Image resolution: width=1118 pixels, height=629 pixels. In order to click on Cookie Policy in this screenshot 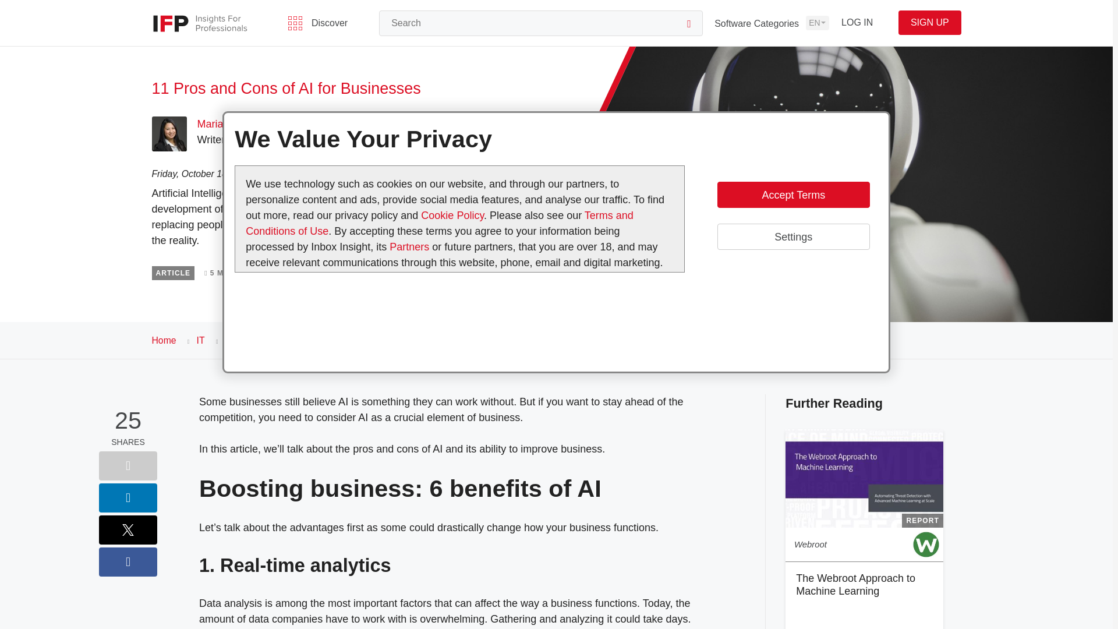, I will do `click(452, 215)`.